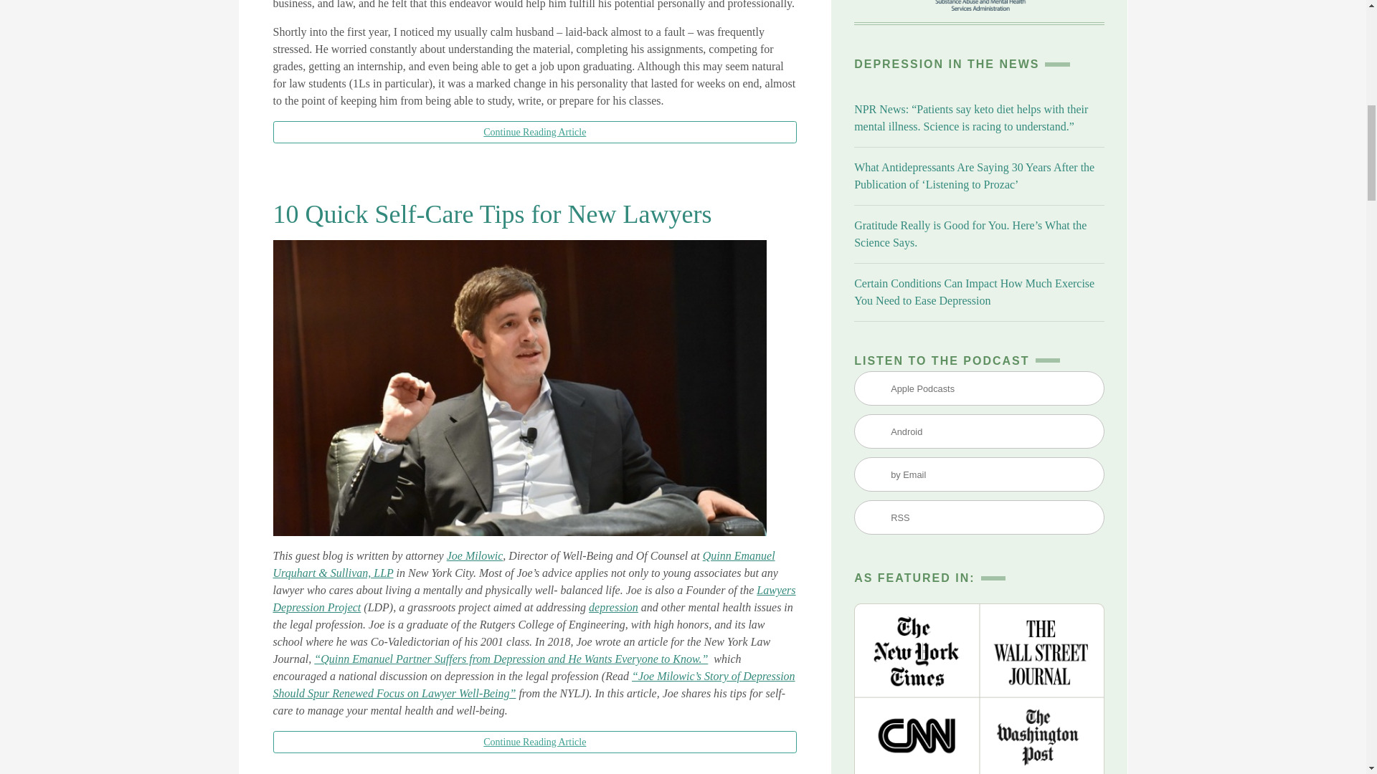 The height and width of the screenshot is (774, 1377). What do you see at coordinates (535, 741) in the screenshot?
I see `Continue Reading Article` at bounding box center [535, 741].